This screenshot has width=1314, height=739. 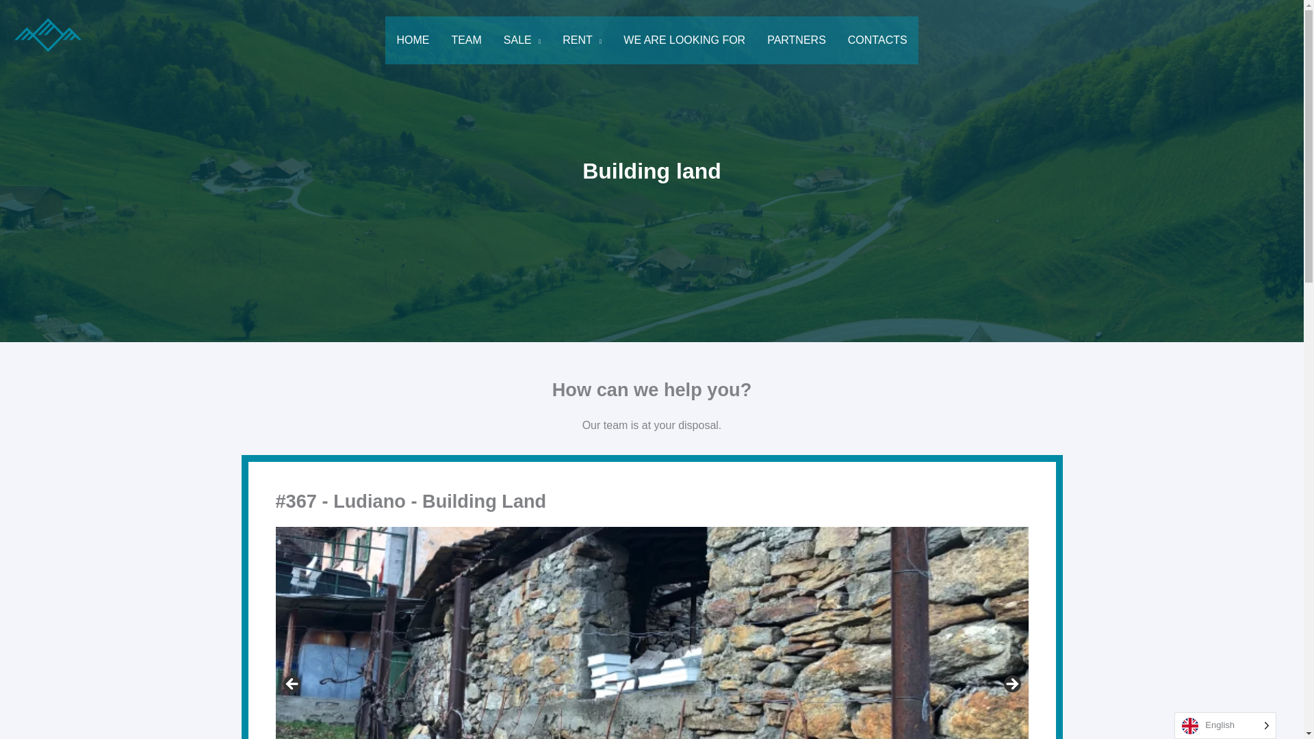 What do you see at coordinates (877, 40) in the screenshot?
I see `CONTACTS` at bounding box center [877, 40].